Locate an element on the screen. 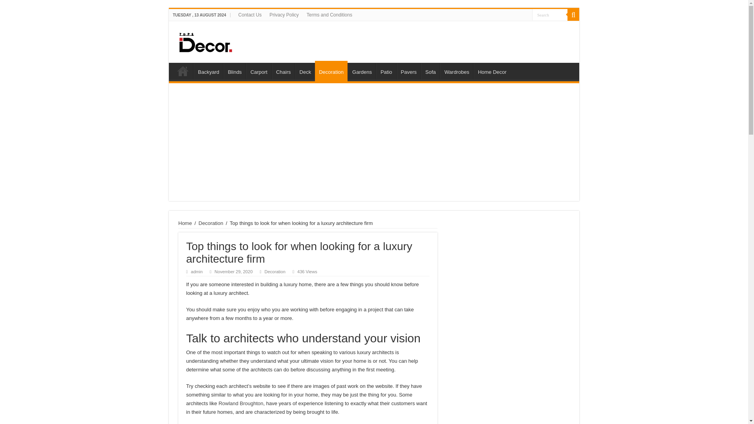 This screenshot has width=754, height=424. Home is located at coordinates (183, 71).